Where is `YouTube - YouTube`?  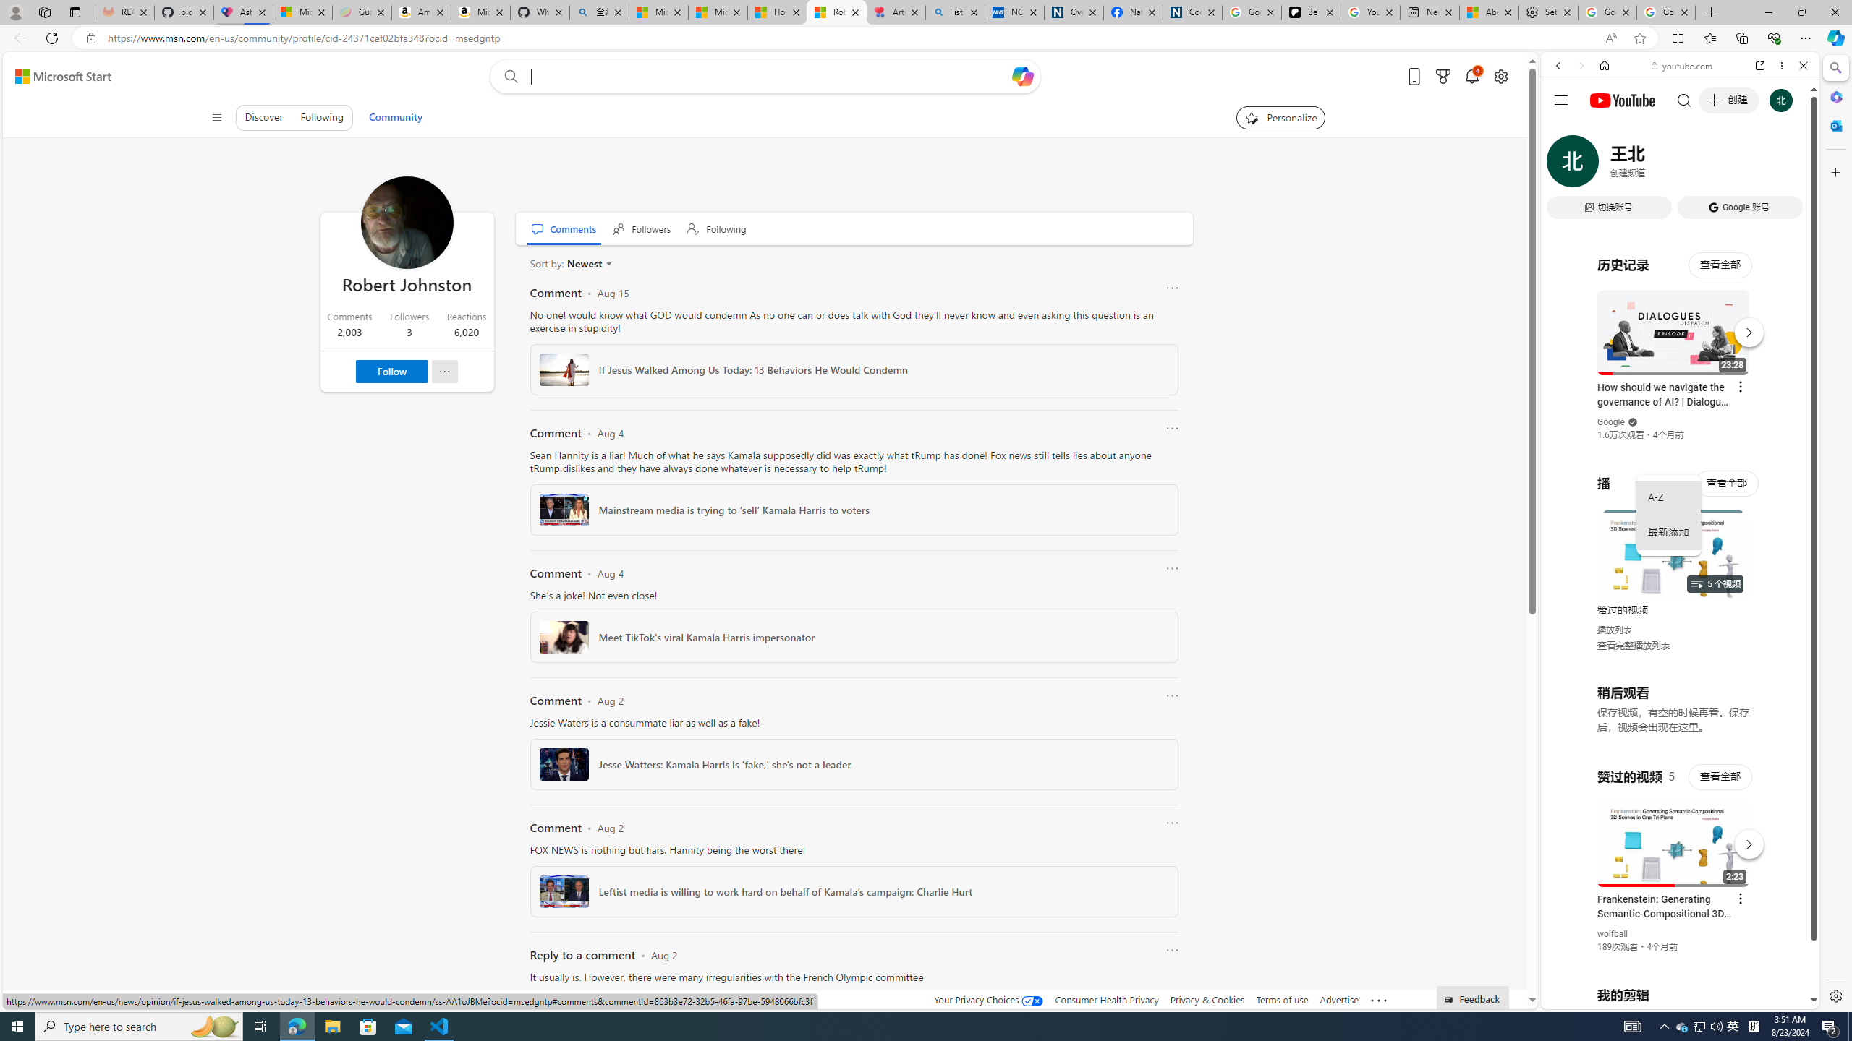
YouTube - YouTube is located at coordinates (1674, 713).